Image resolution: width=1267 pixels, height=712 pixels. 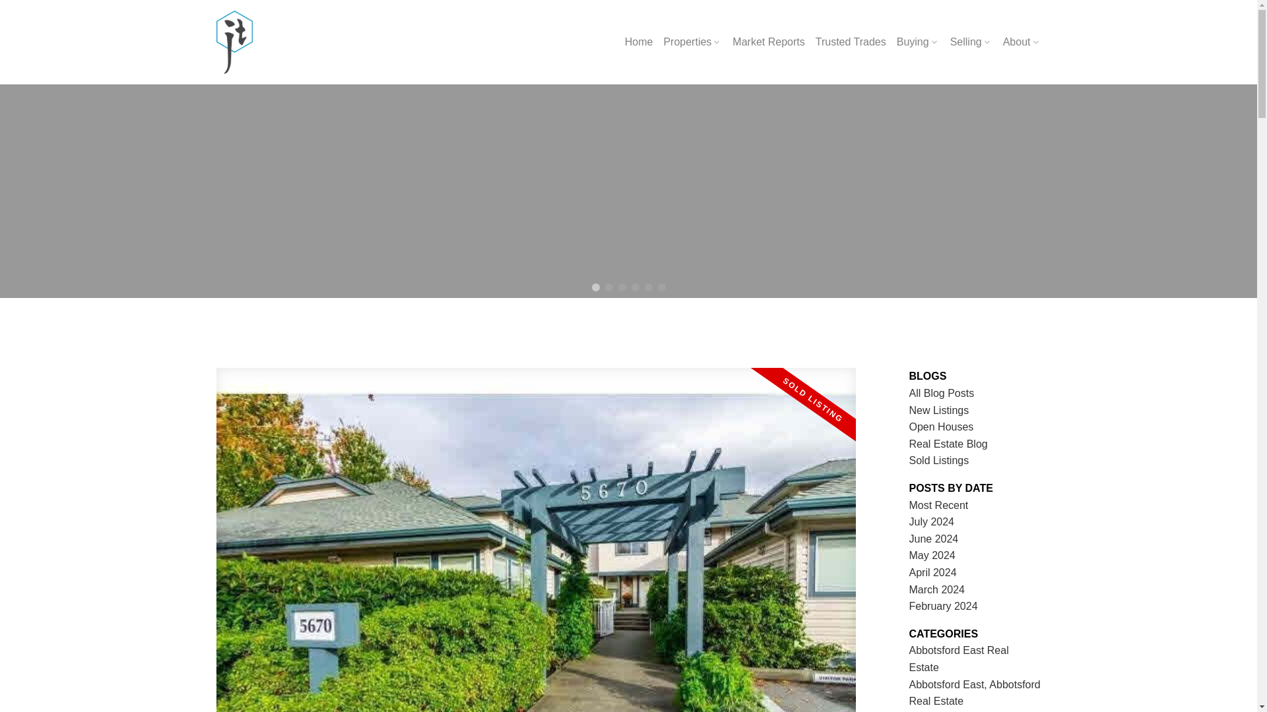 What do you see at coordinates (942, 393) in the screenshot?
I see `All Blog Posts` at bounding box center [942, 393].